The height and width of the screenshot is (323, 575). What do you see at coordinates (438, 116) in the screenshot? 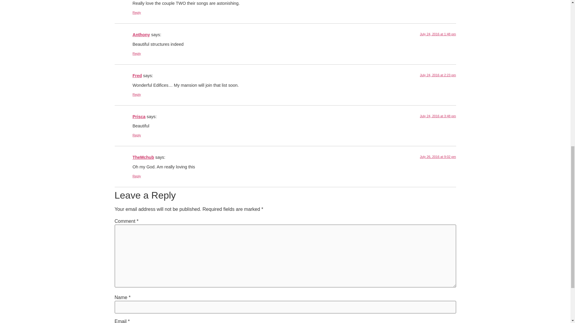
I see `July 24, 2016 at 3:48 pm` at bounding box center [438, 116].